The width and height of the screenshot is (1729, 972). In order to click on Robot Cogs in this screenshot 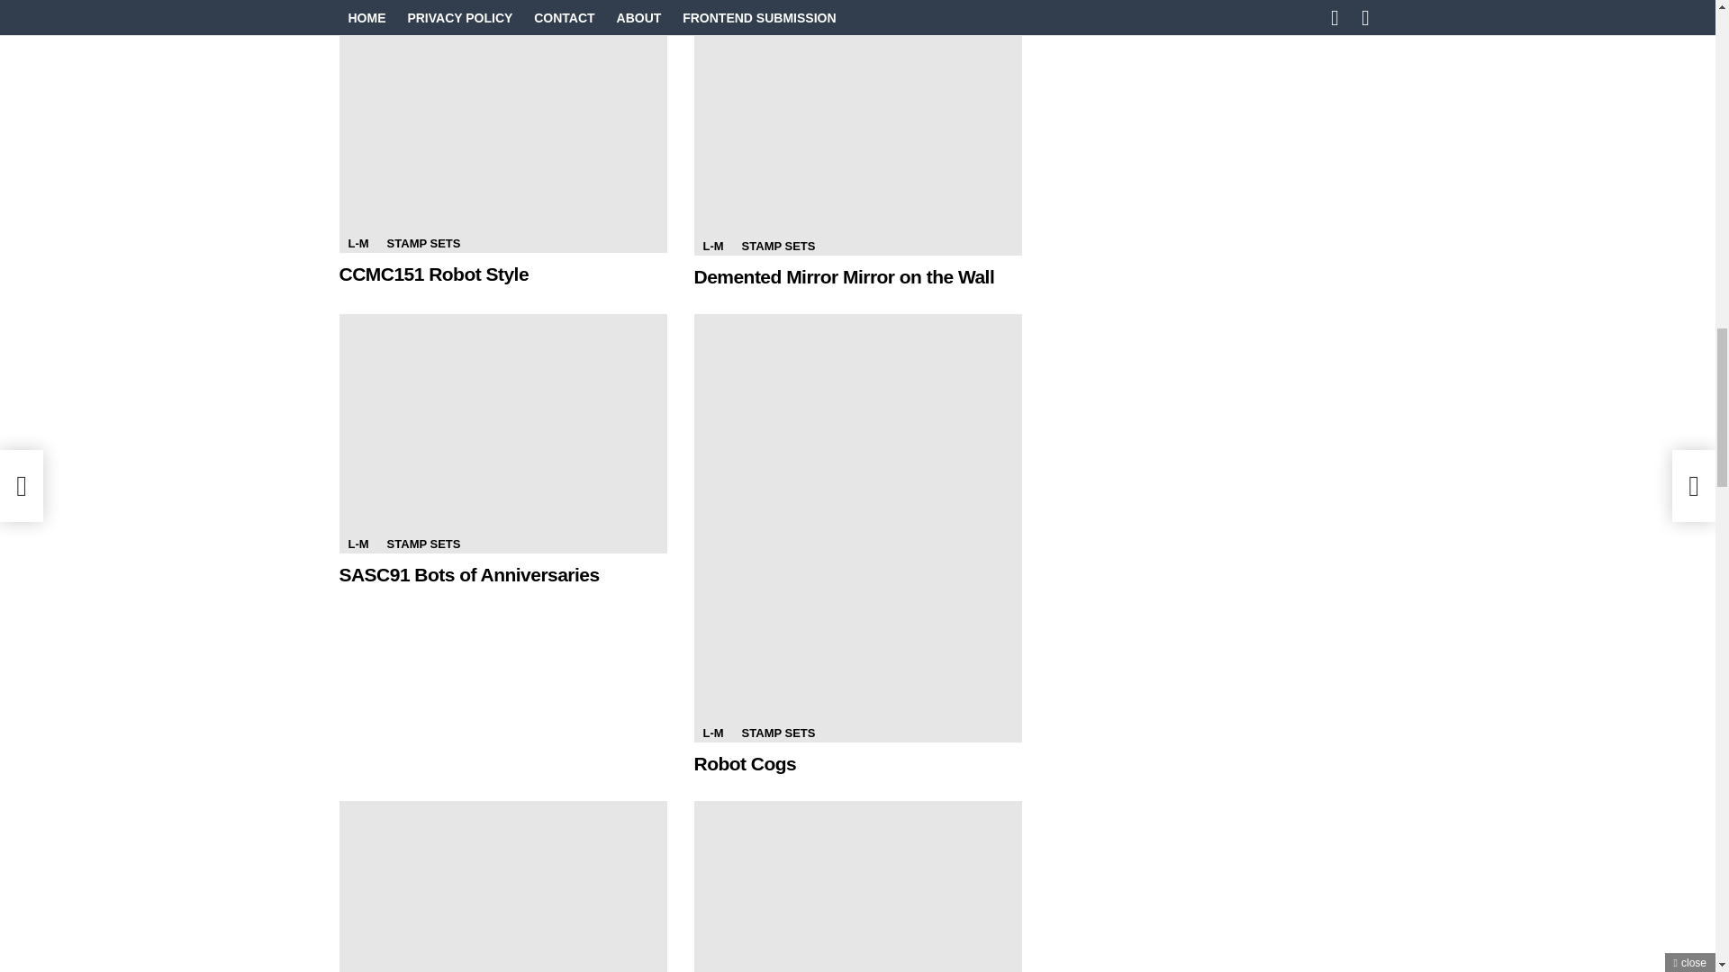, I will do `click(744, 763)`.